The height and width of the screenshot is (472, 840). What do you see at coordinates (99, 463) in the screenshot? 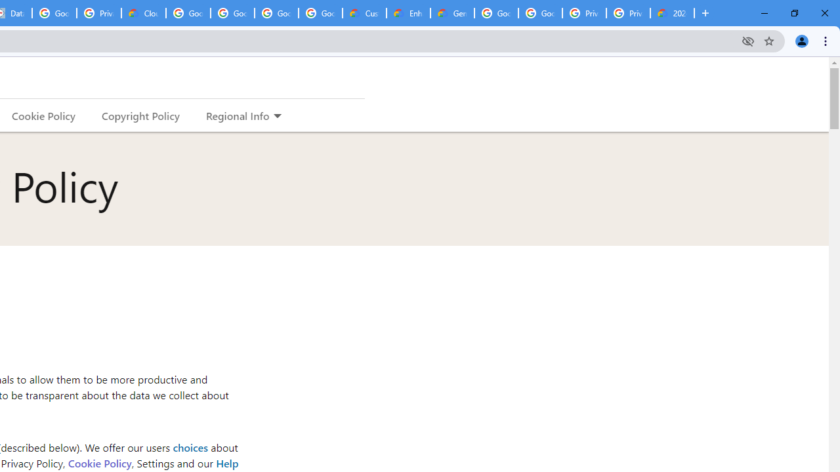
I see `Cookie Policy` at bounding box center [99, 463].